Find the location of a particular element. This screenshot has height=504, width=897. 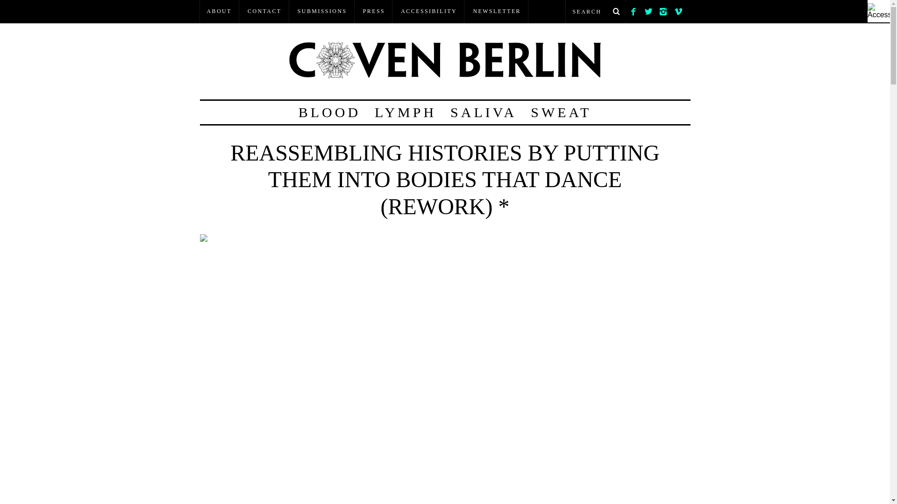

LYMPH is located at coordinates (406, 112).